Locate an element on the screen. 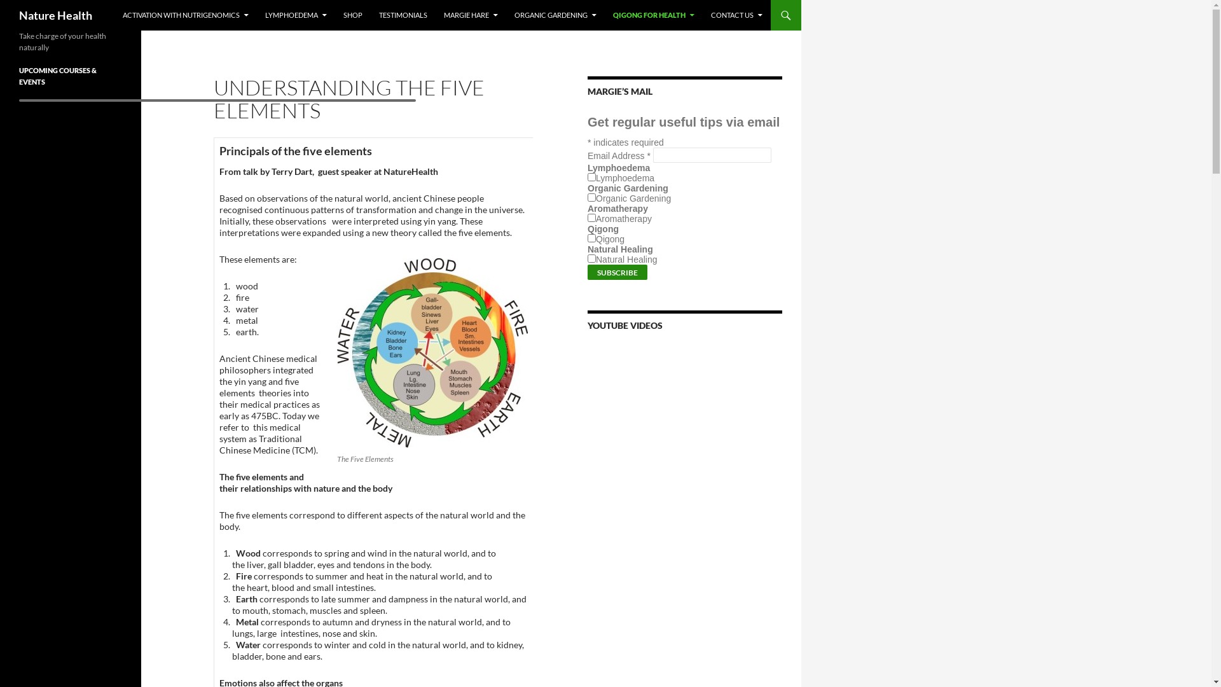 This screenshot has width=1221, height=687. YouTube Video Player is located at coordinates (685, 509).